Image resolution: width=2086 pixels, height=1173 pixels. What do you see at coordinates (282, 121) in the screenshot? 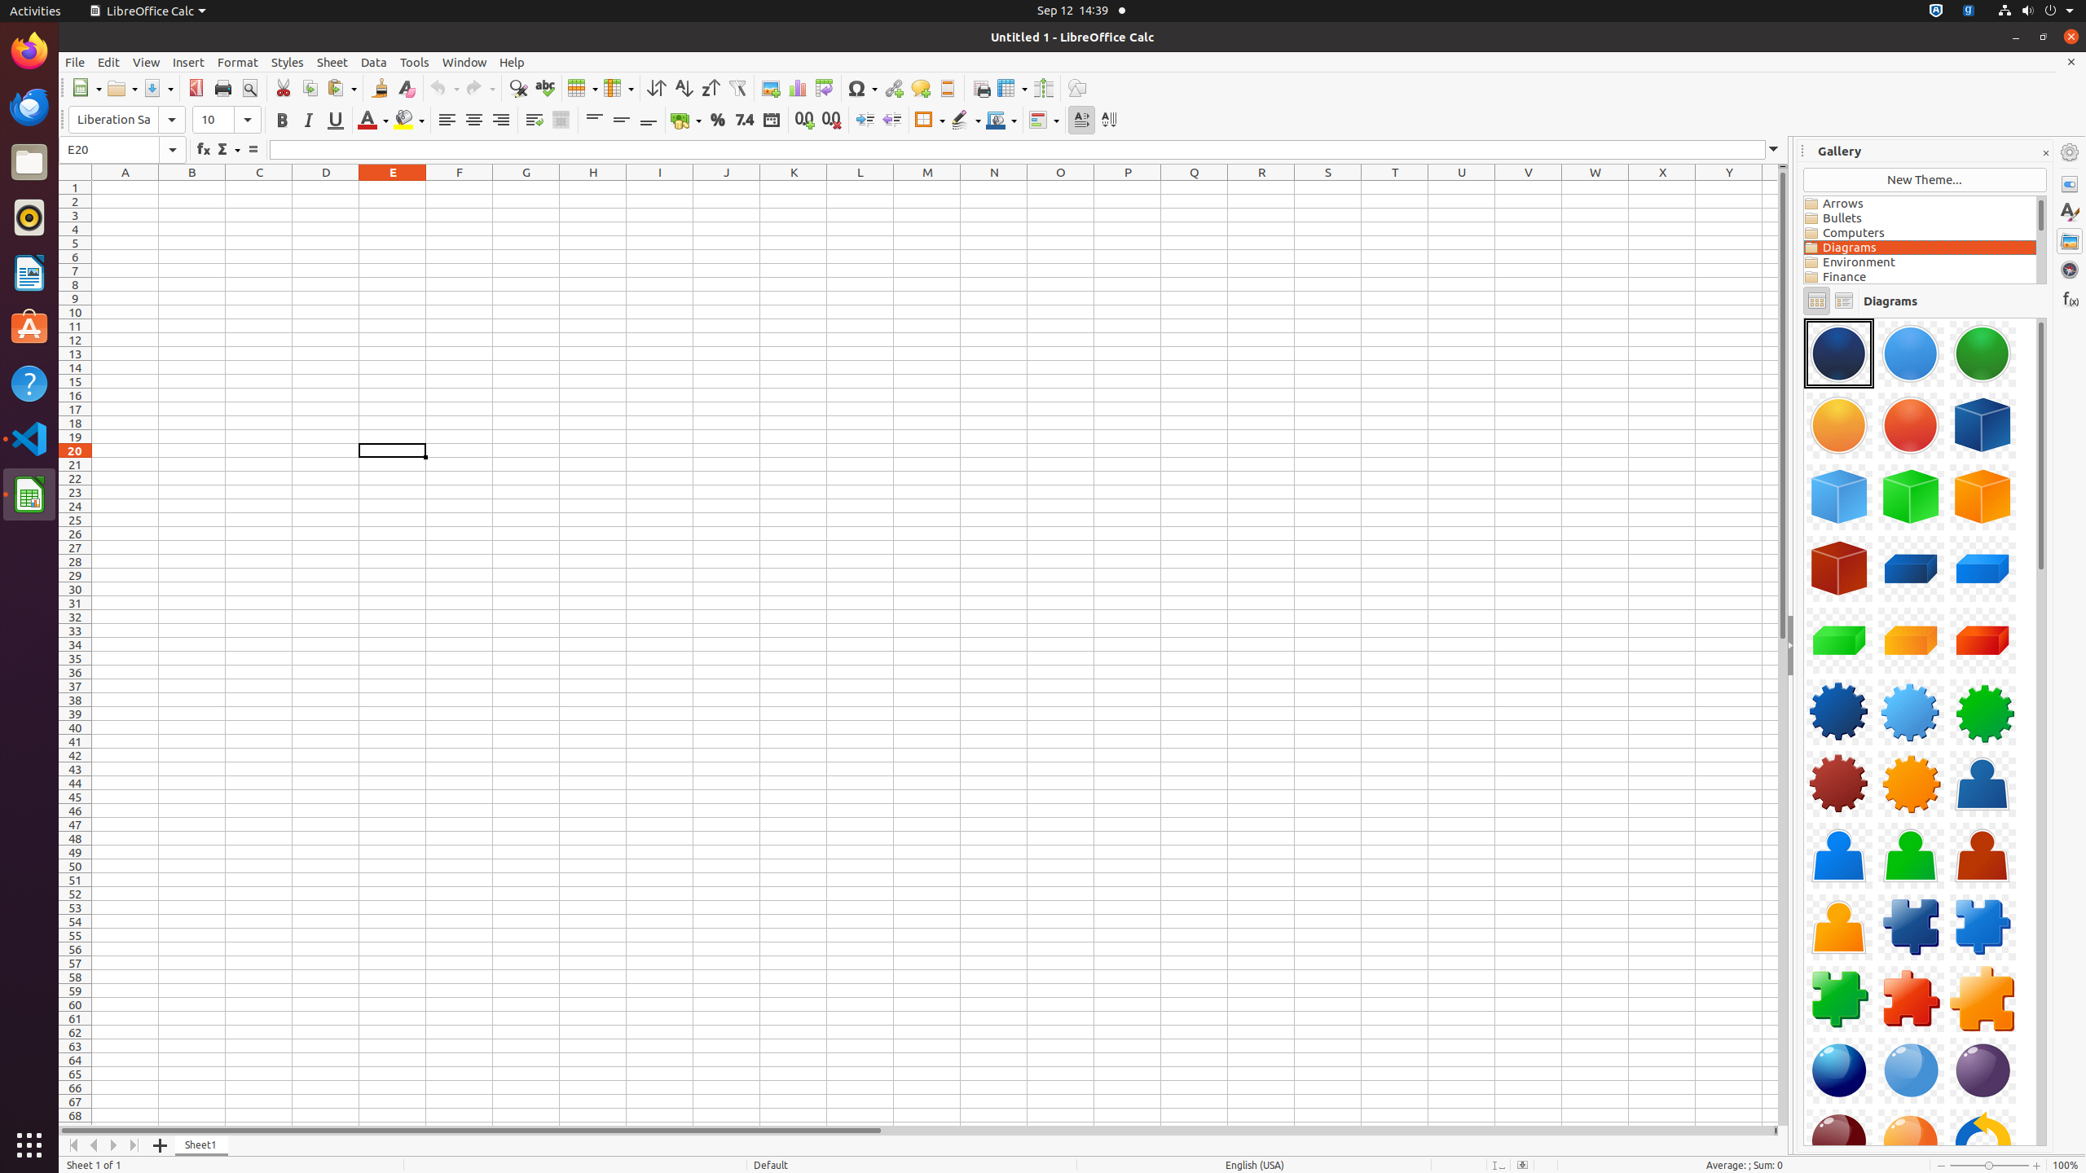
I see `Bold` at bounding box center [282, 121].